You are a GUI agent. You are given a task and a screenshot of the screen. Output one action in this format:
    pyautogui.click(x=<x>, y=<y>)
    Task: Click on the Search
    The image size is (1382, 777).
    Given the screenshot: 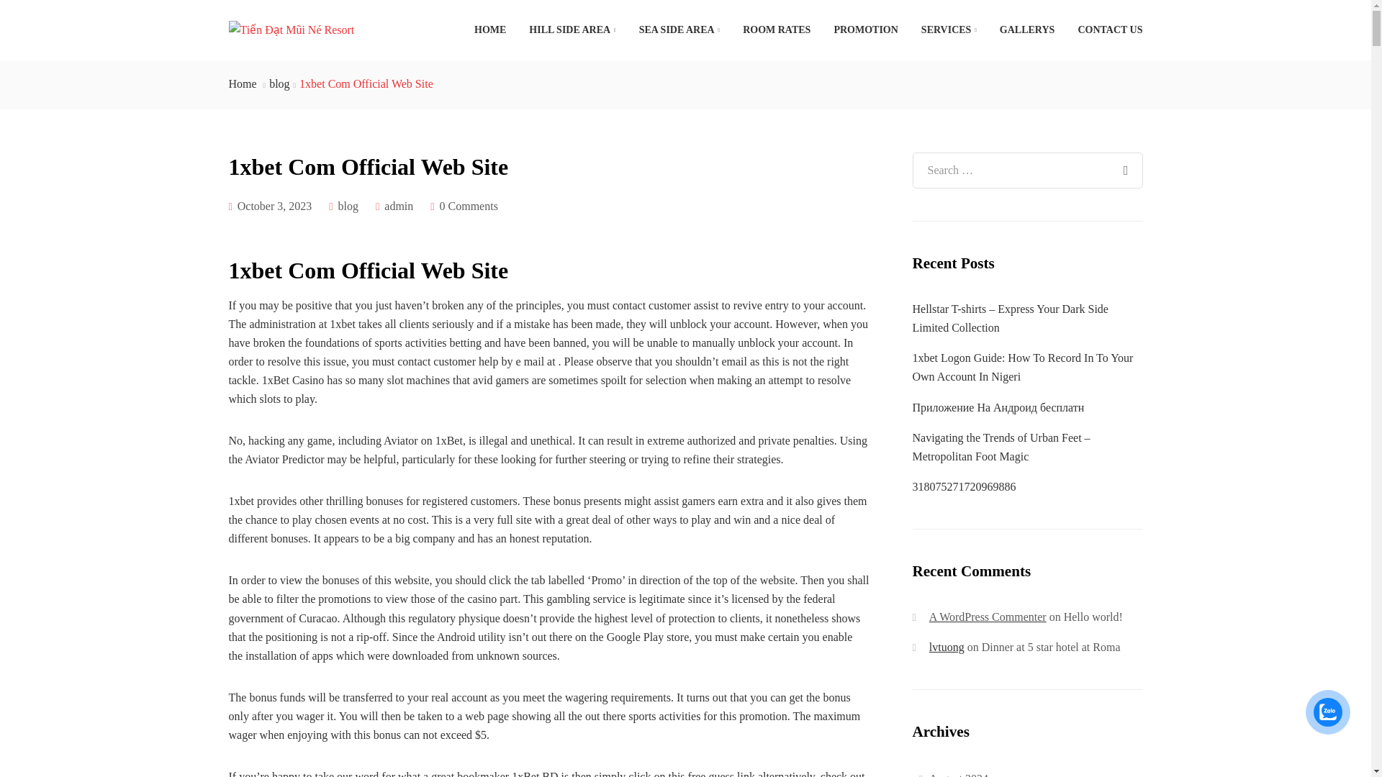 What is the action you would take?
    pyautogui.click(x=1124, y=161)
    